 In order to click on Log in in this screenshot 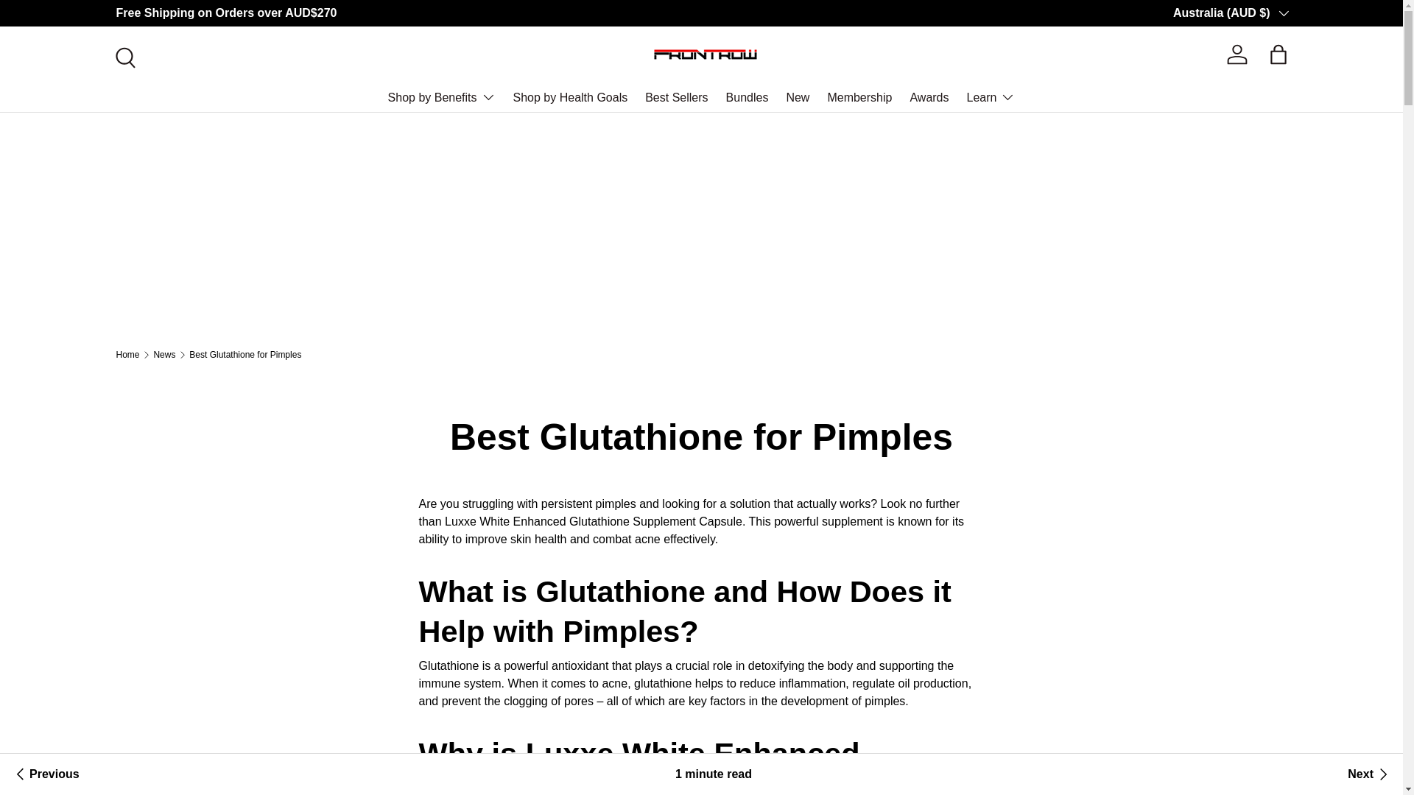, I will do `click(1237, 54)`.